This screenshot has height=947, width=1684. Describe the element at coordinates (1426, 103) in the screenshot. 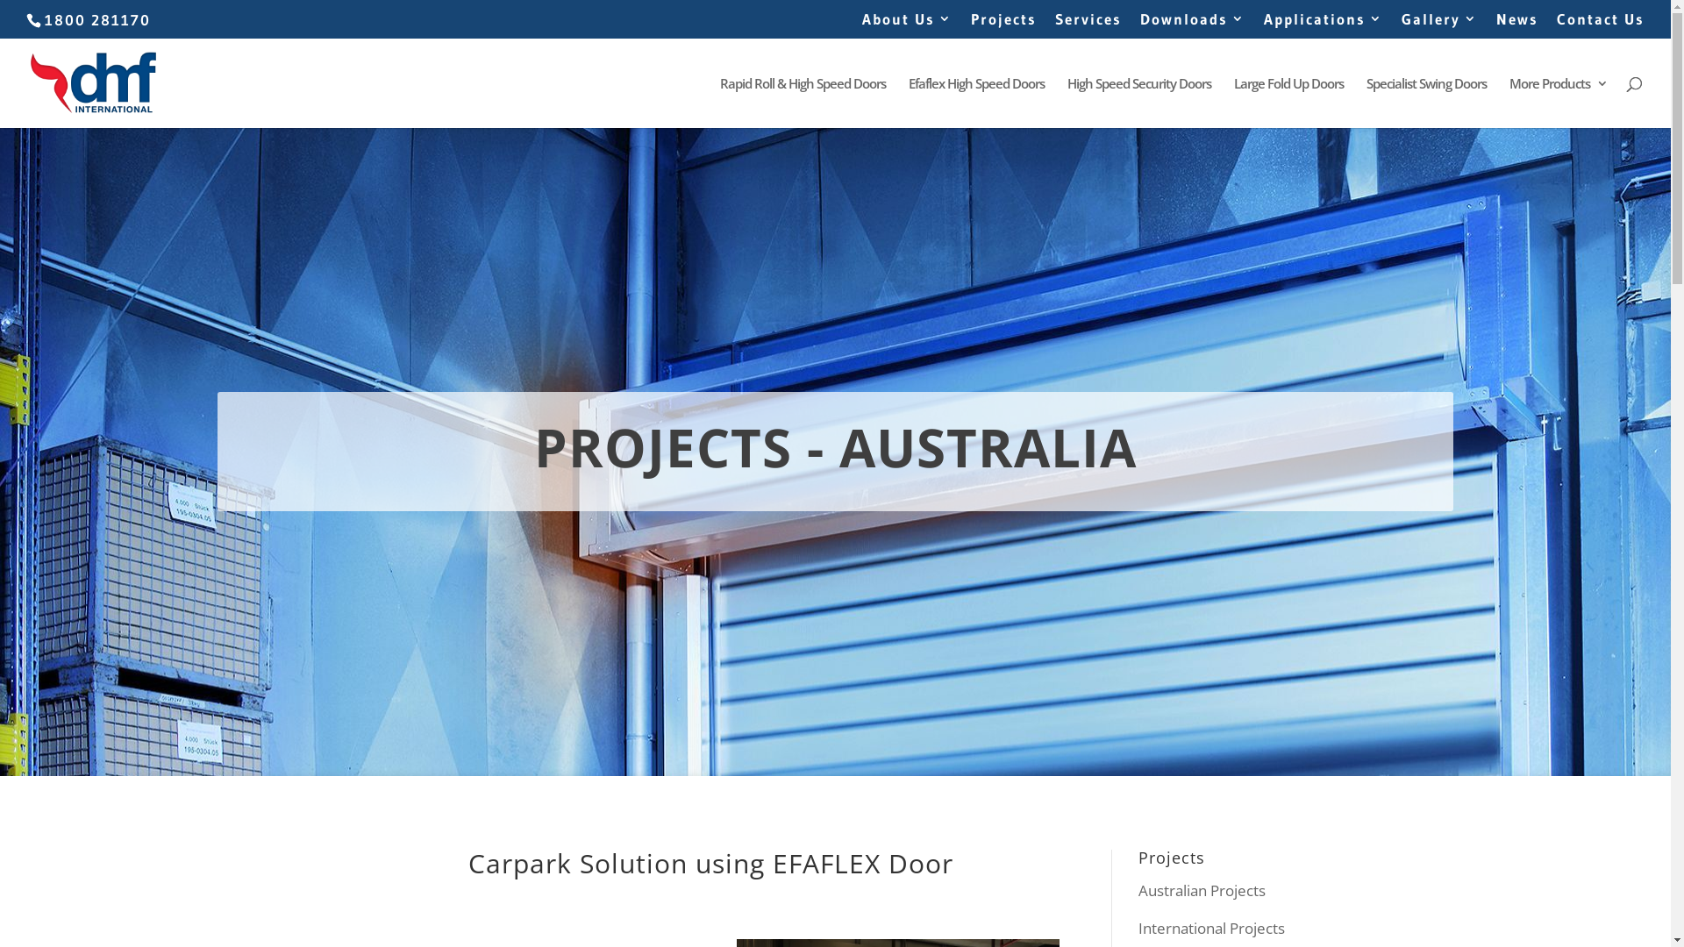

I see `Specialist Swing Doors` at that location.